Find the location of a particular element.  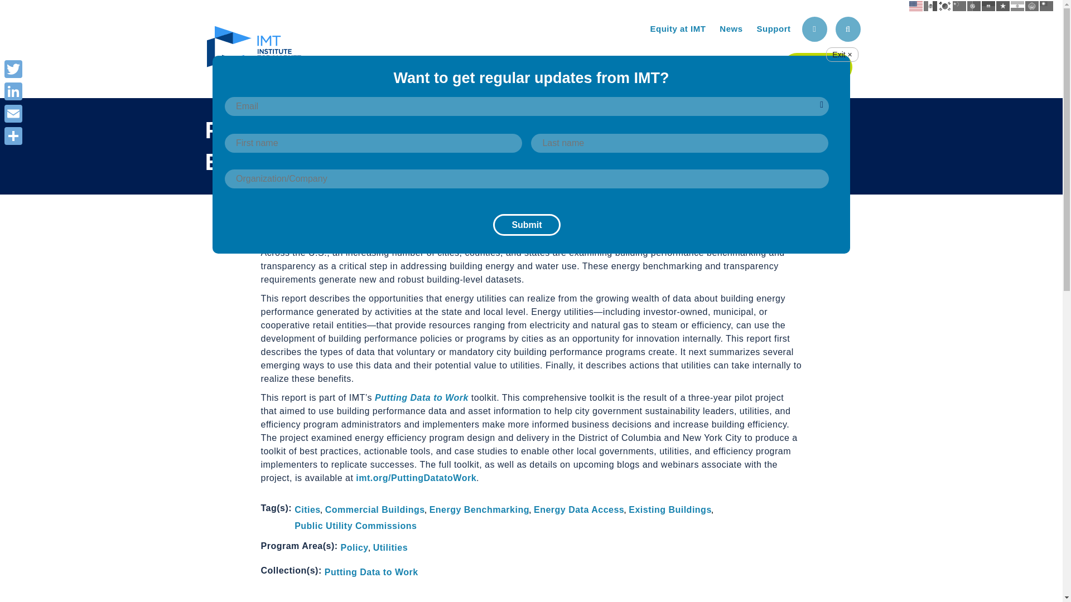

English is located at coordinates (916, 6).